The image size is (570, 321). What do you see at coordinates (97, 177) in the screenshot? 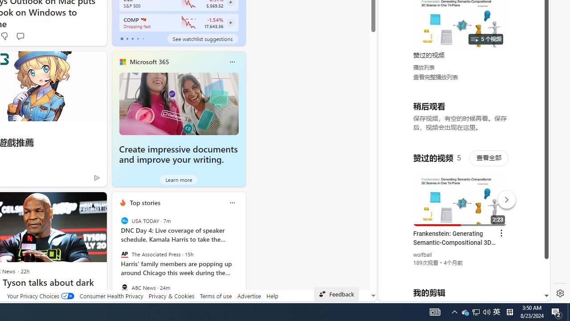
I see `Ad Choice` at bounding box center [97, 177].